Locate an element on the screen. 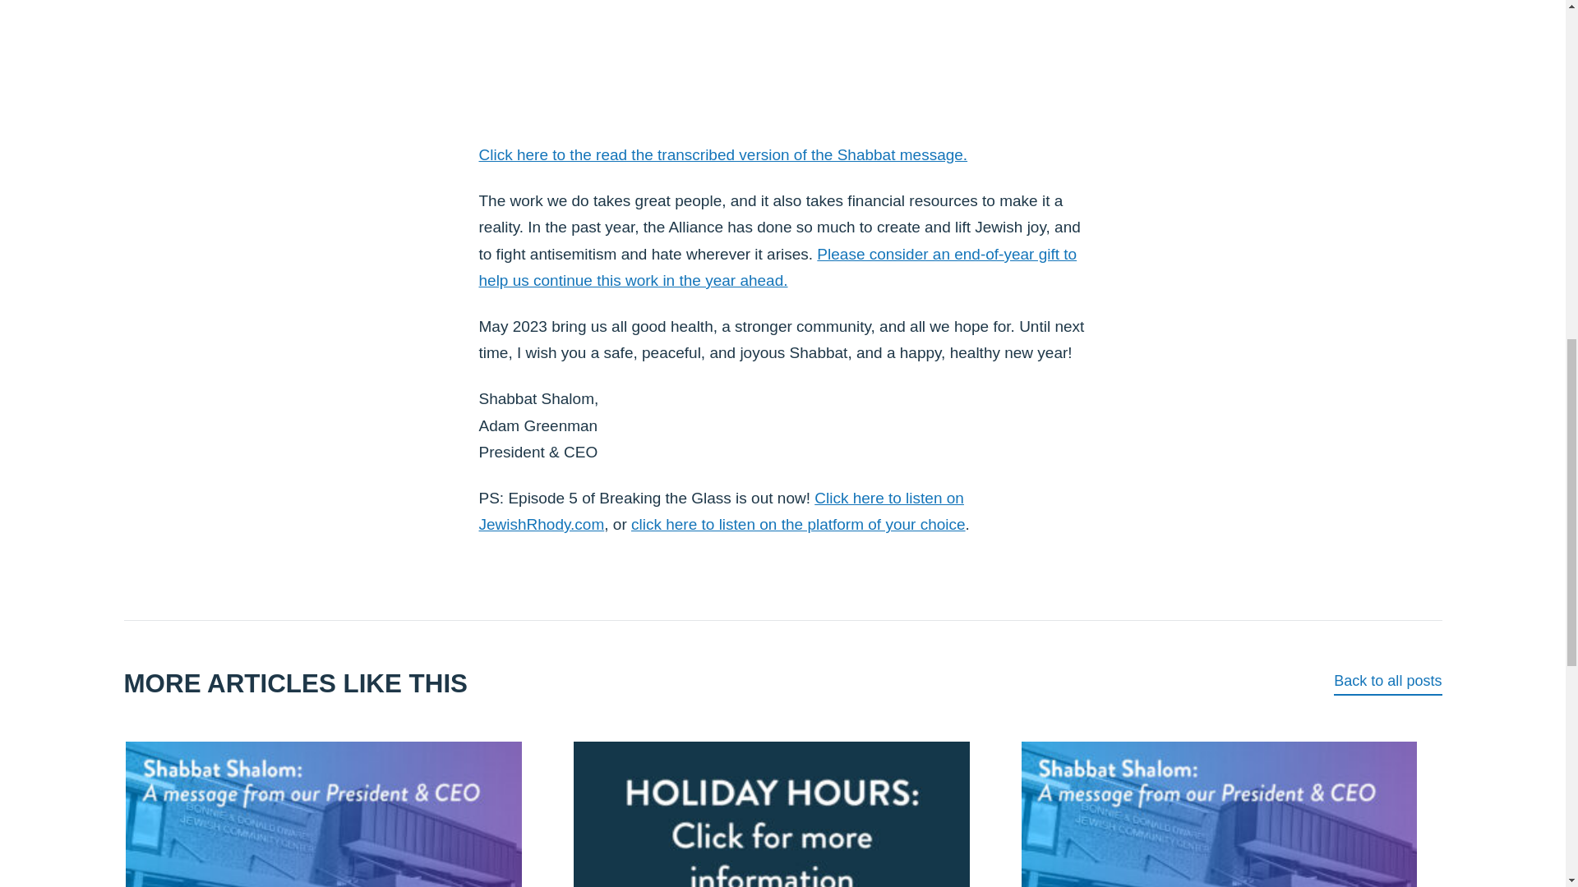 The width and height of the screenshot is (1578, 887). Shabbat Message Dec 30 2022 is located at coordinates (782, 56).